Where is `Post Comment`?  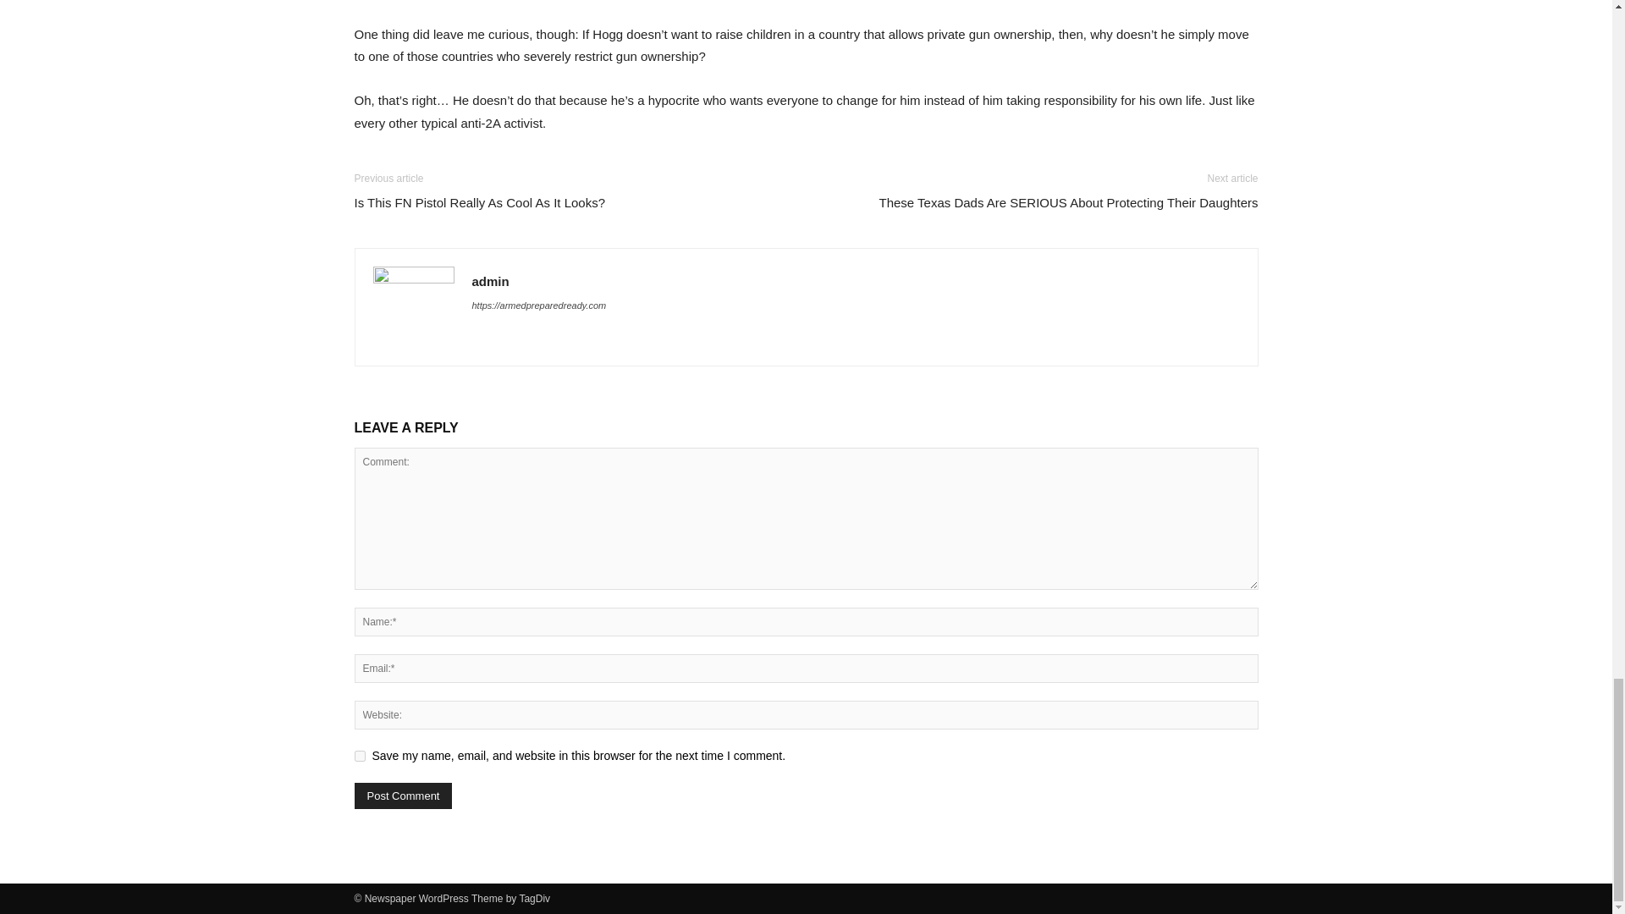 Post Comment is located at coordinates (403, 796).